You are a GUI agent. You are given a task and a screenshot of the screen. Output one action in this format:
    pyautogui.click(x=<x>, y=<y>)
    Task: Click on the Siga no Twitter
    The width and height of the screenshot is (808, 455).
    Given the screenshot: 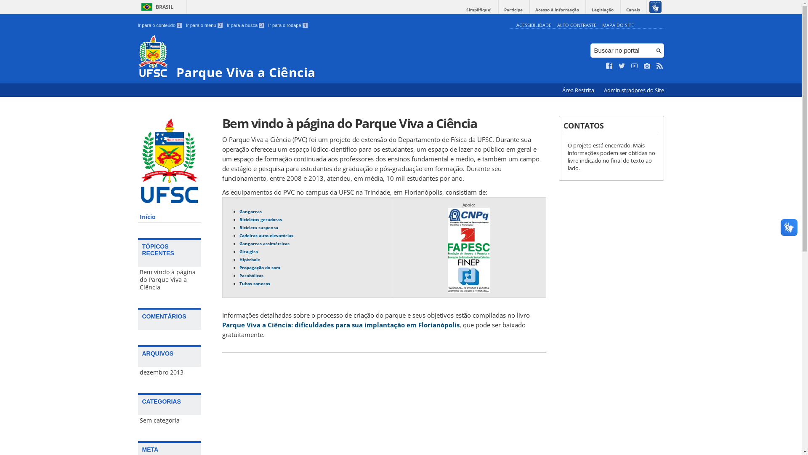 What is the action you would take?
    pyautogui.click(x=622, y=66)
    